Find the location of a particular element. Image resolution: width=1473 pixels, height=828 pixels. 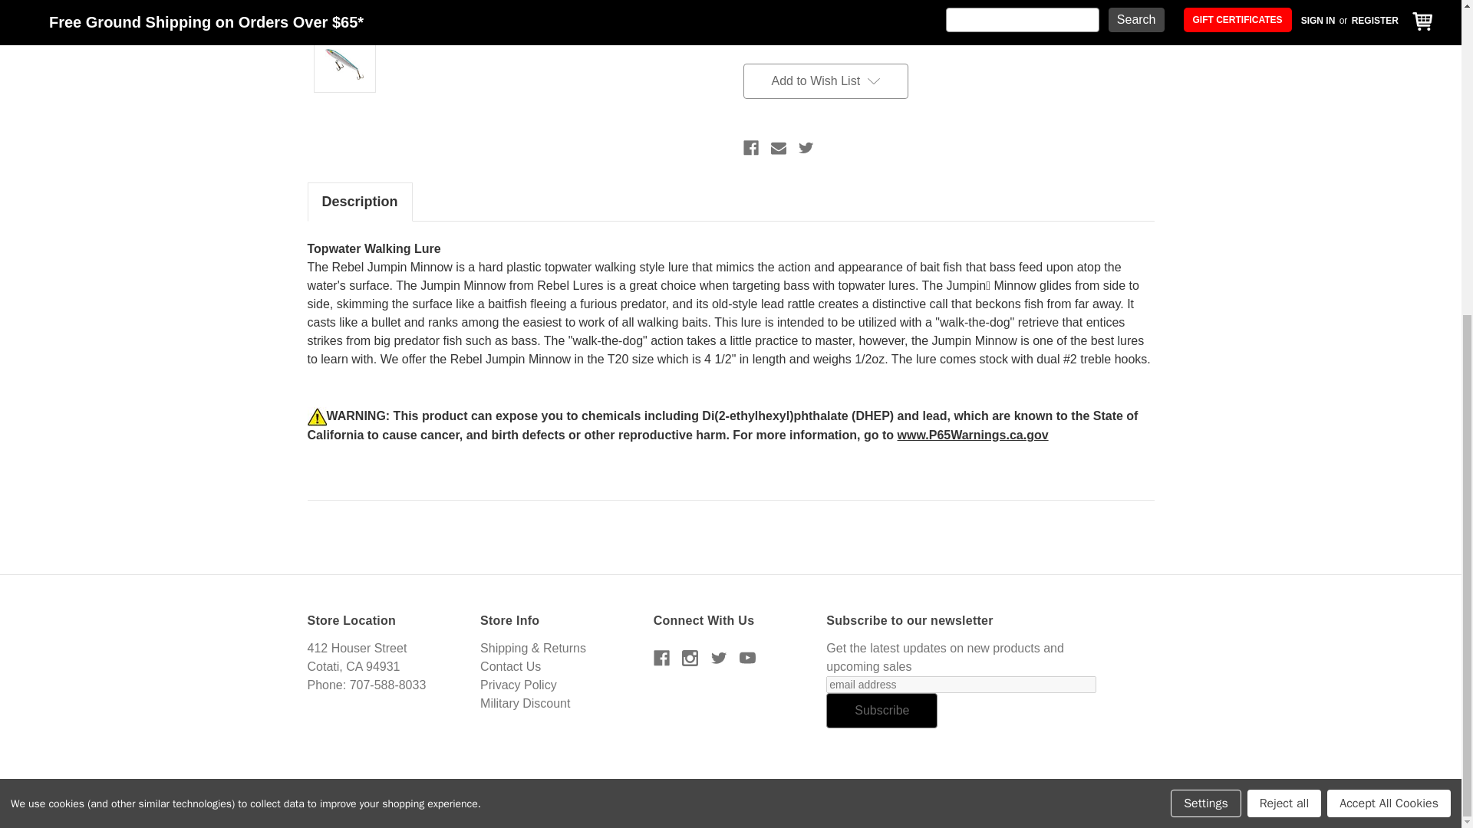

facebook is located at coordinates (661, 658).